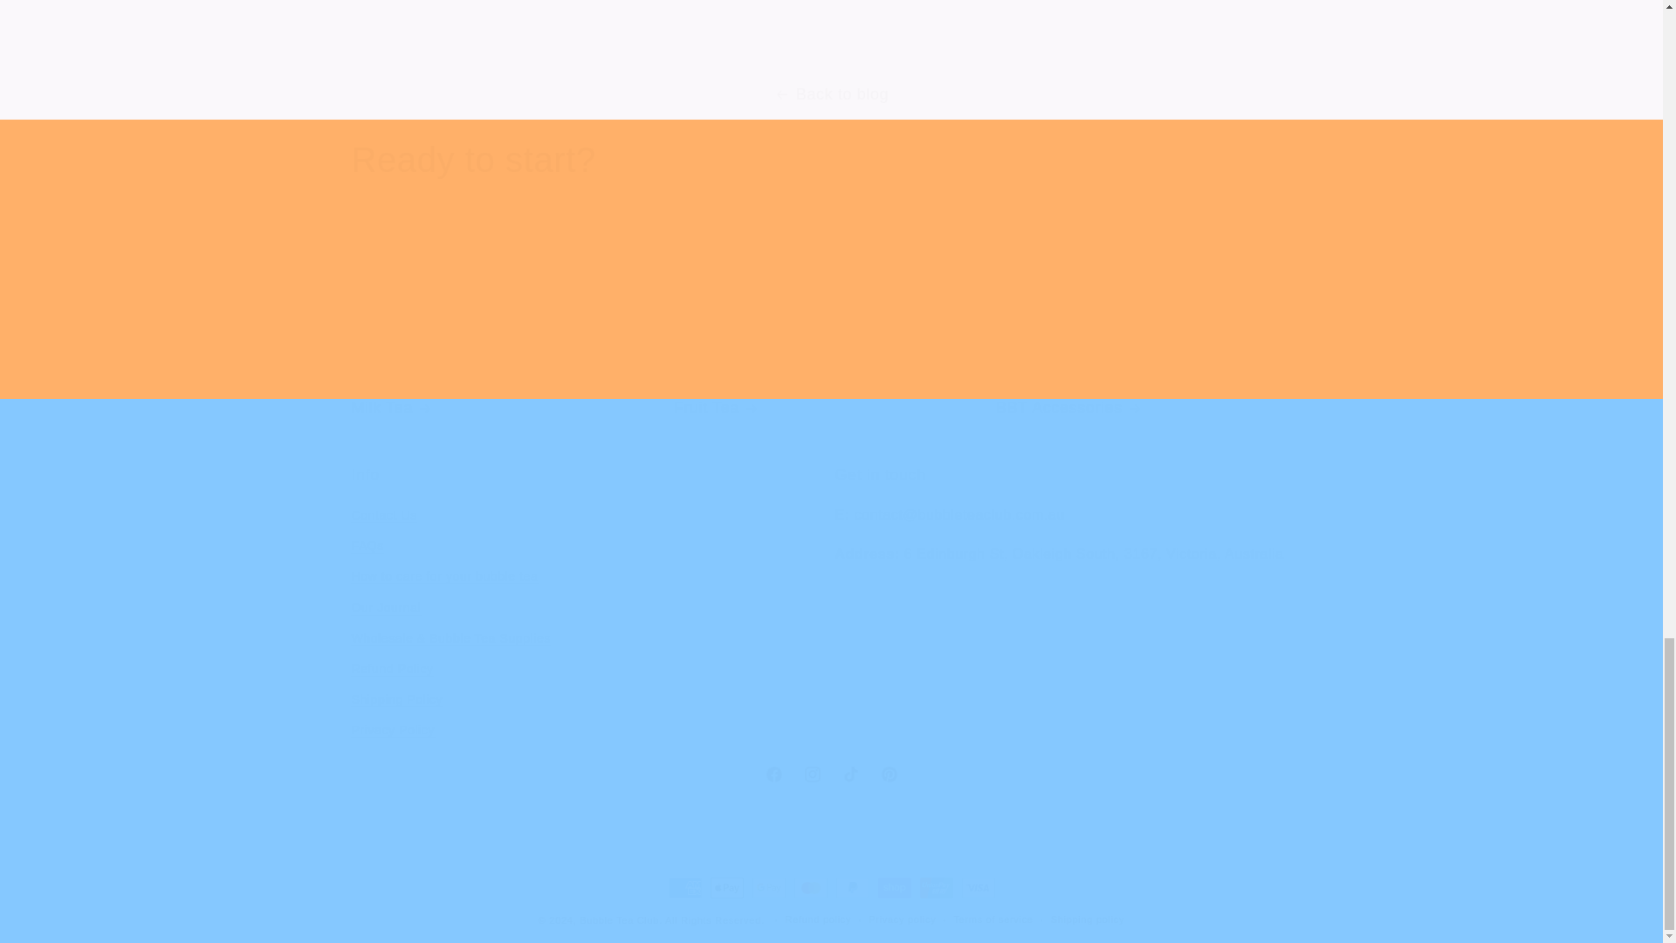 This screenshot has height=943, width=1676. Describe the element at coordinates (1152, 330) in the screenshot. I see `BBT Accessories` at that location.